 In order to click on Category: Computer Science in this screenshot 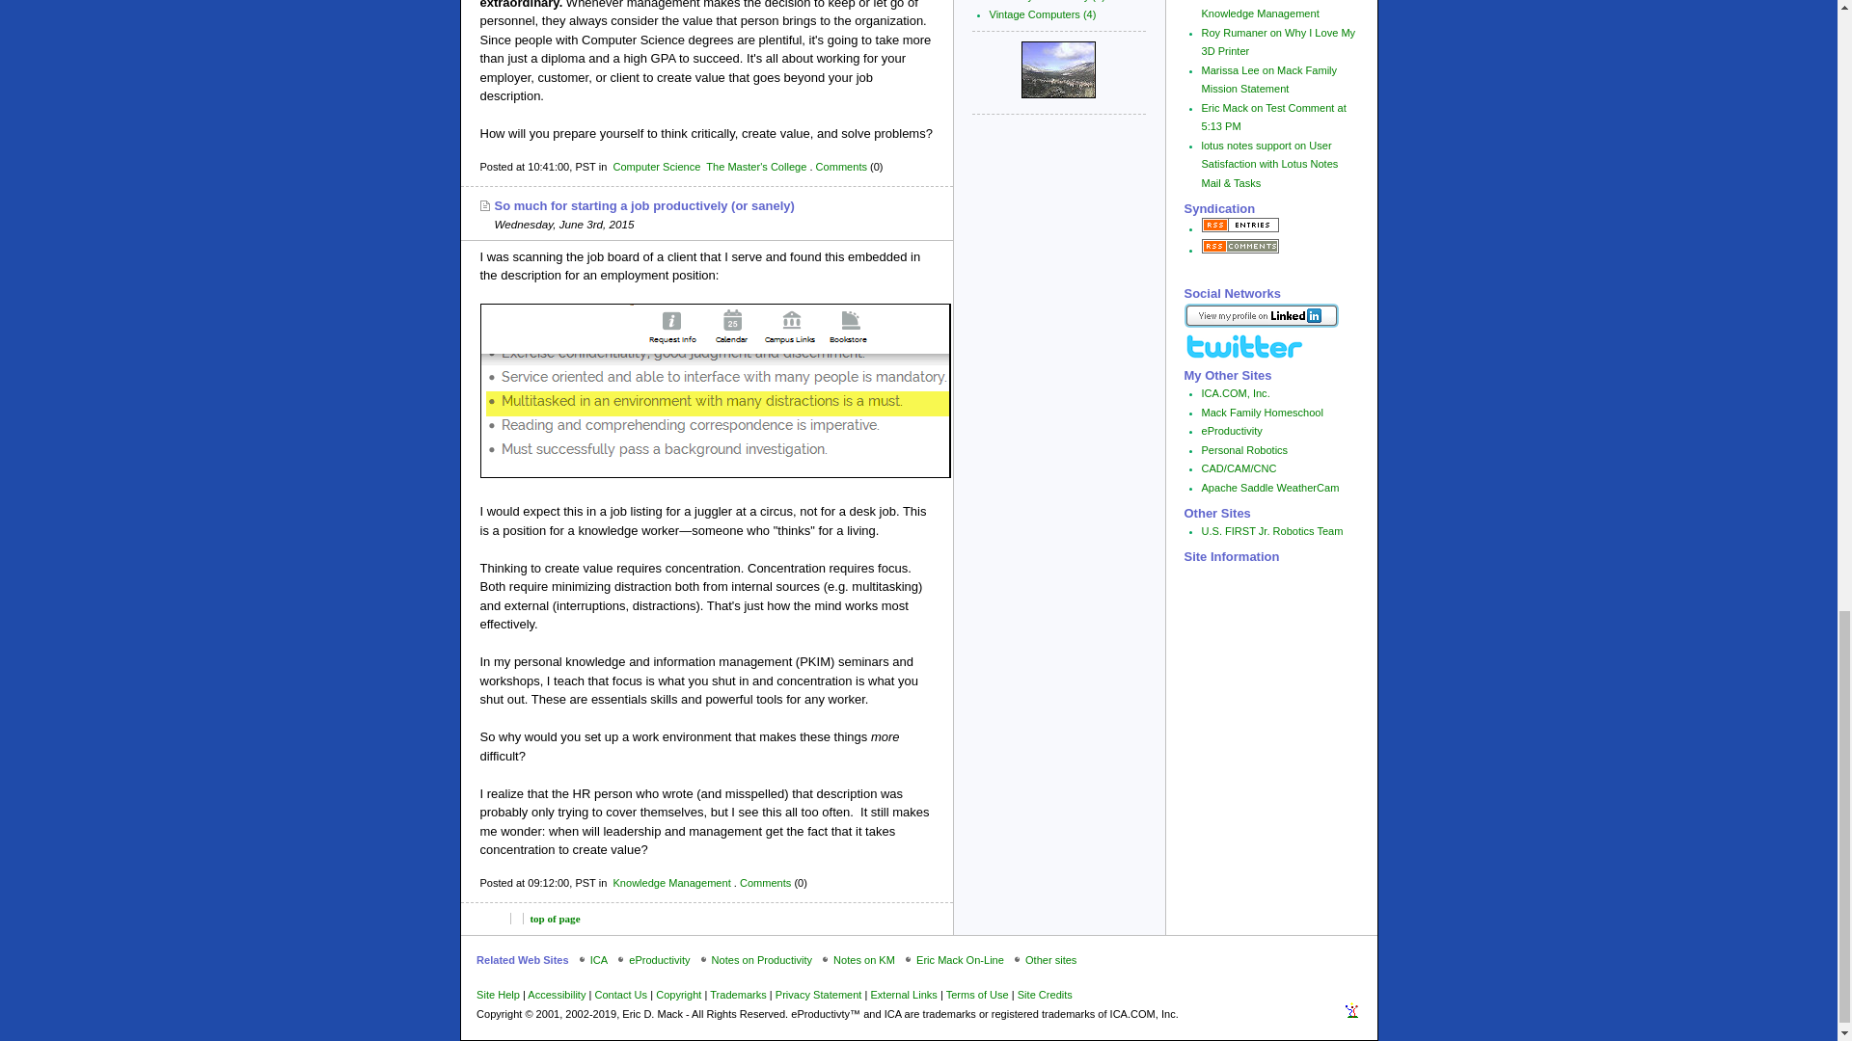, I will do `click(656, 167)`.